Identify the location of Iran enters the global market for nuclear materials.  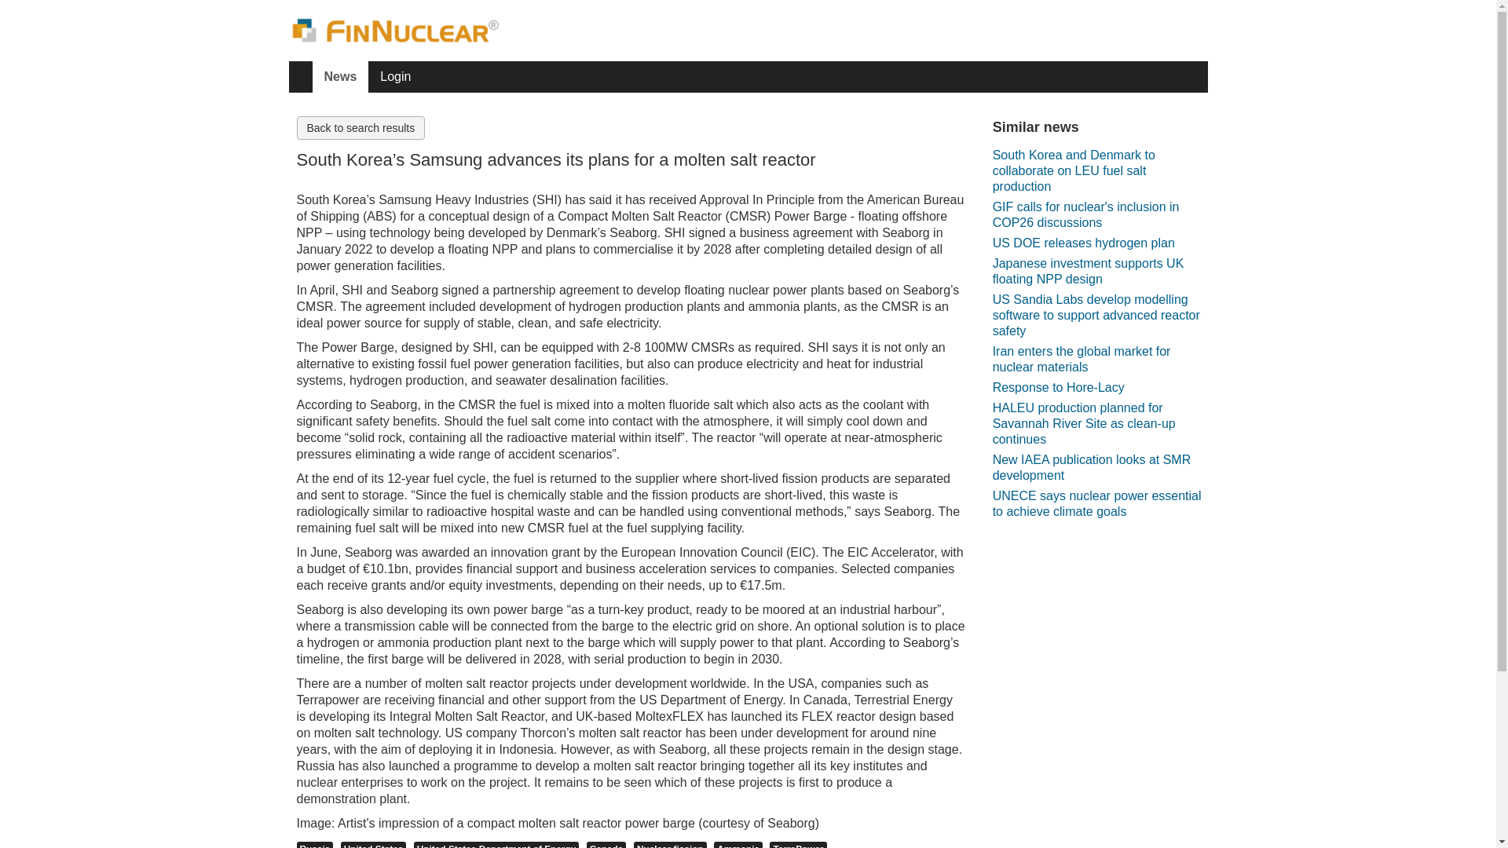
(1100, 360).